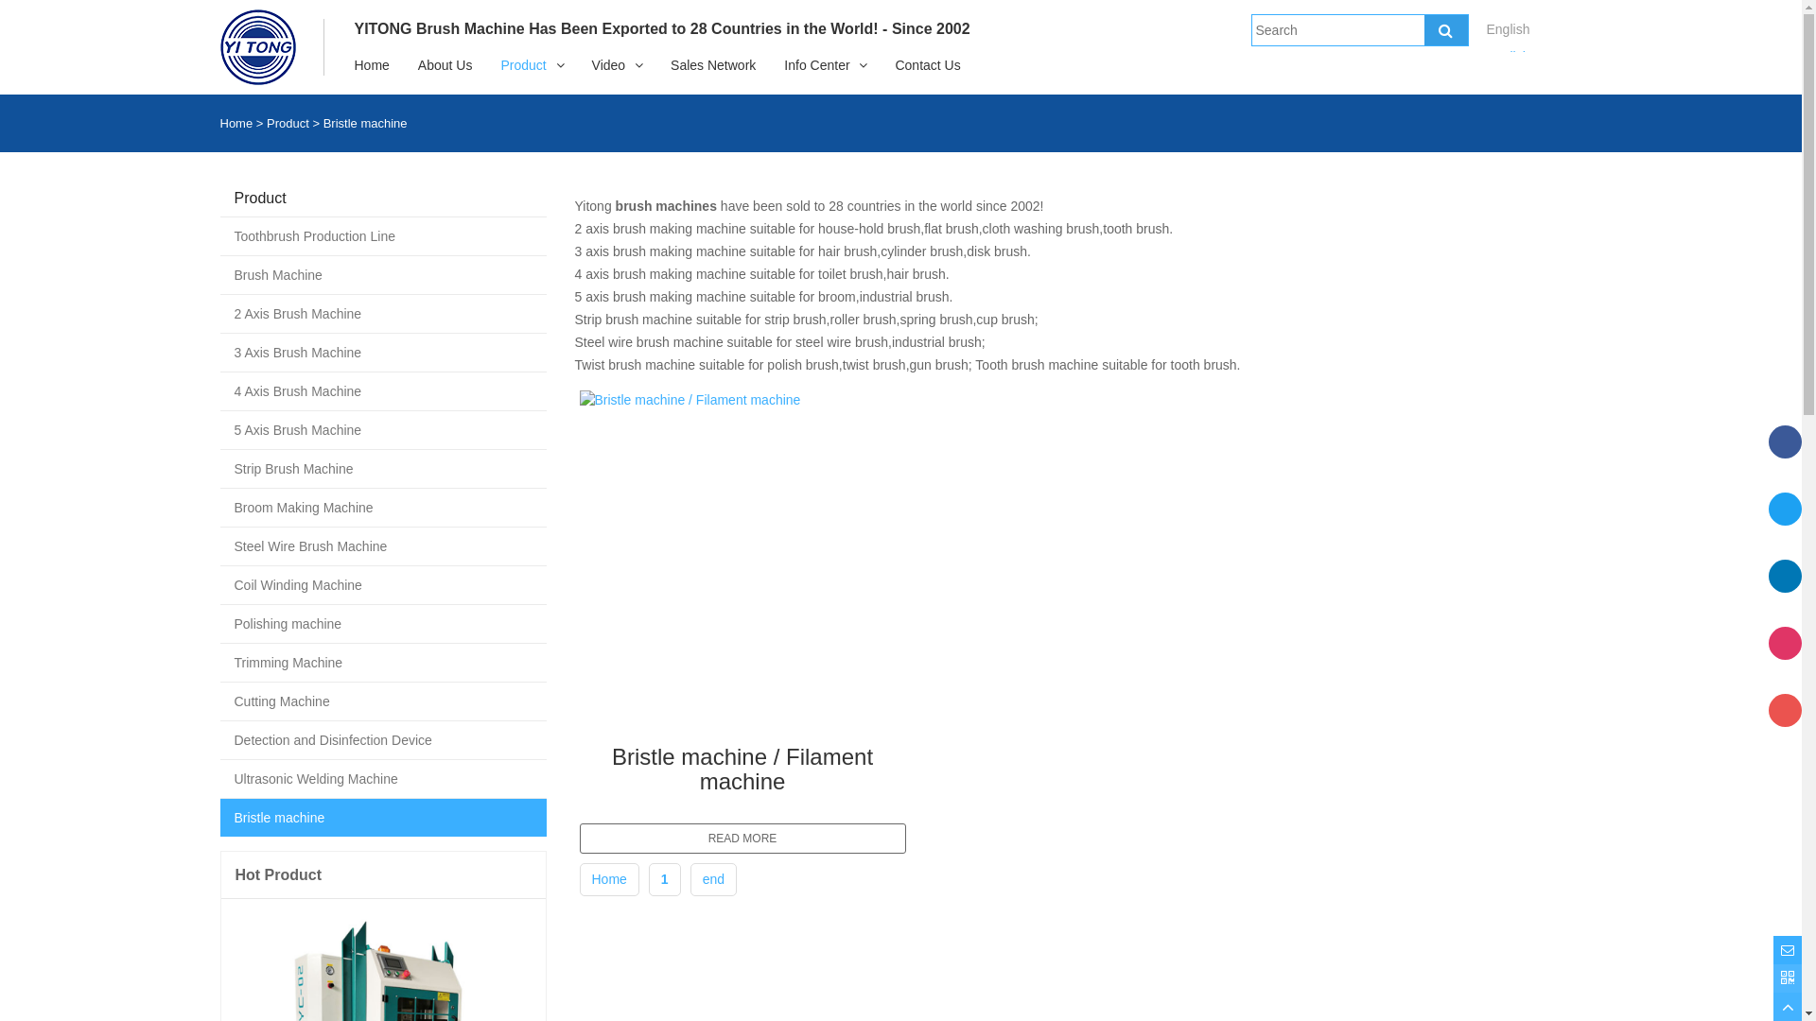 This screenshot has width=1816, height=1021. I want to click on About Us, so click(445, 65).